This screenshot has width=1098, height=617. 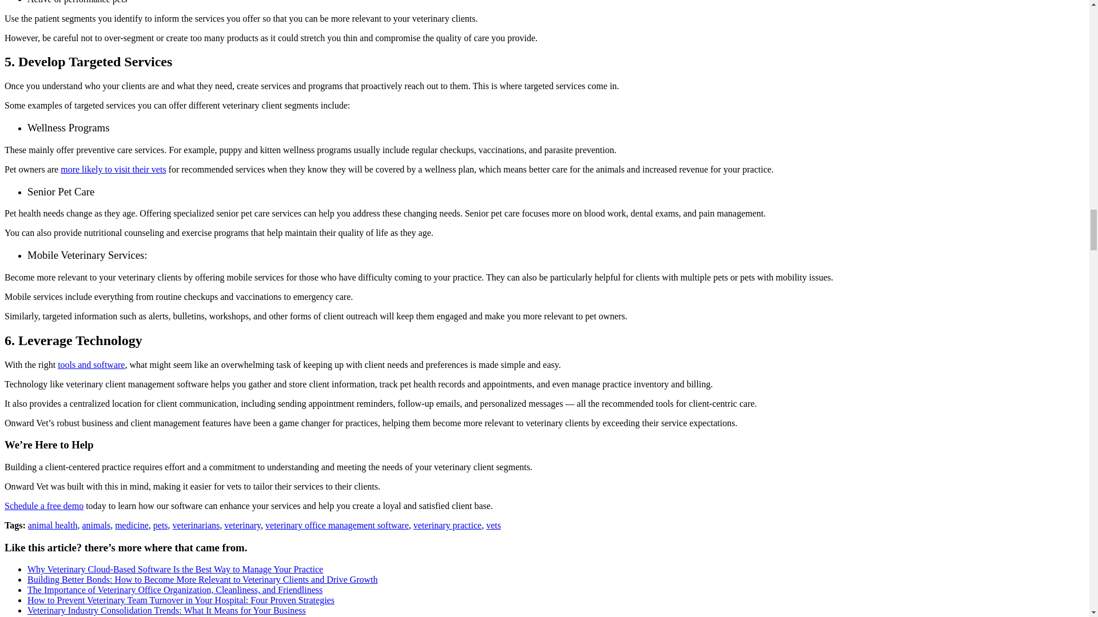 What do you see at coordinates (447, 525) in the screenshot?
I see `veterinary practice` at bounding box center [447, 525].